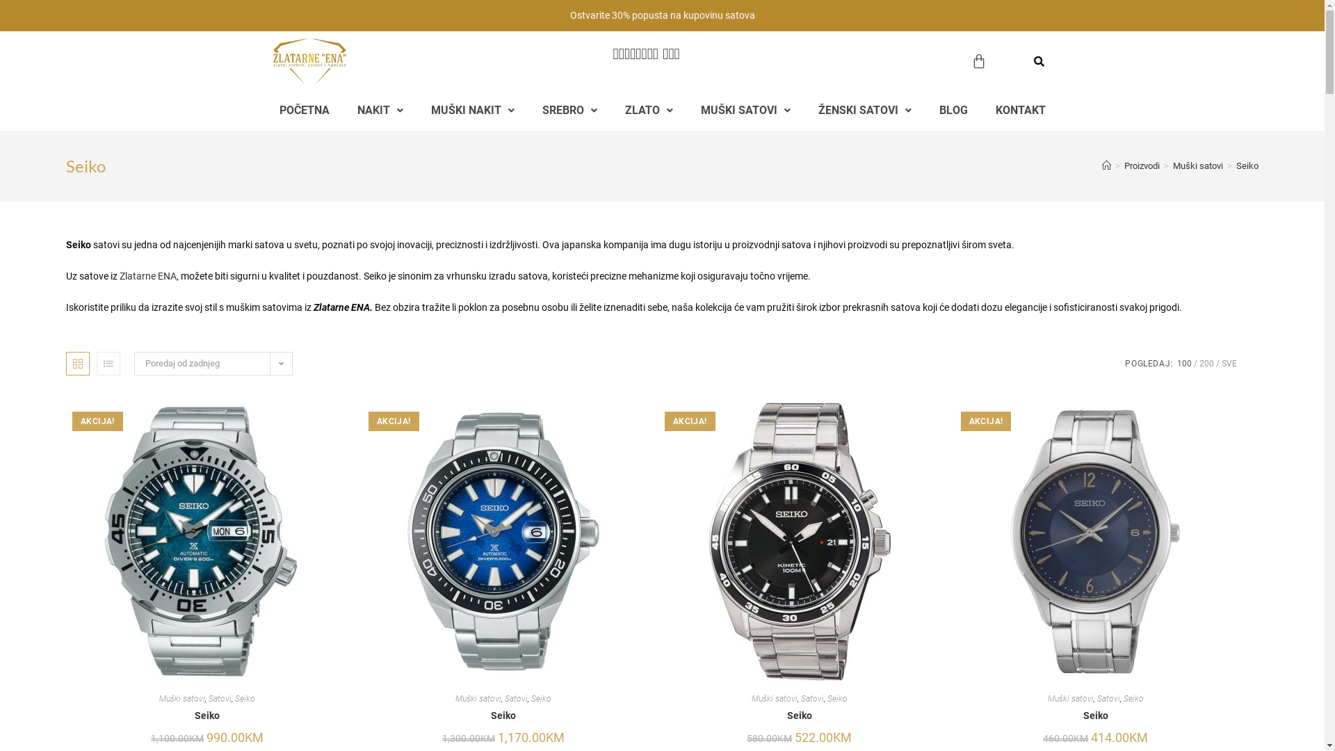 Image resolution: width=1335 pixels, height=751 pixels. I want to click on Prikaz popisa, so click(108, 364).